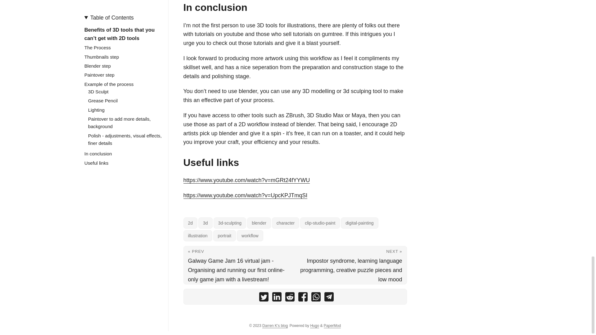  Describe the element at coordinates (320, 223) in the screenshot. I see `clip-studio-paint` at that location.